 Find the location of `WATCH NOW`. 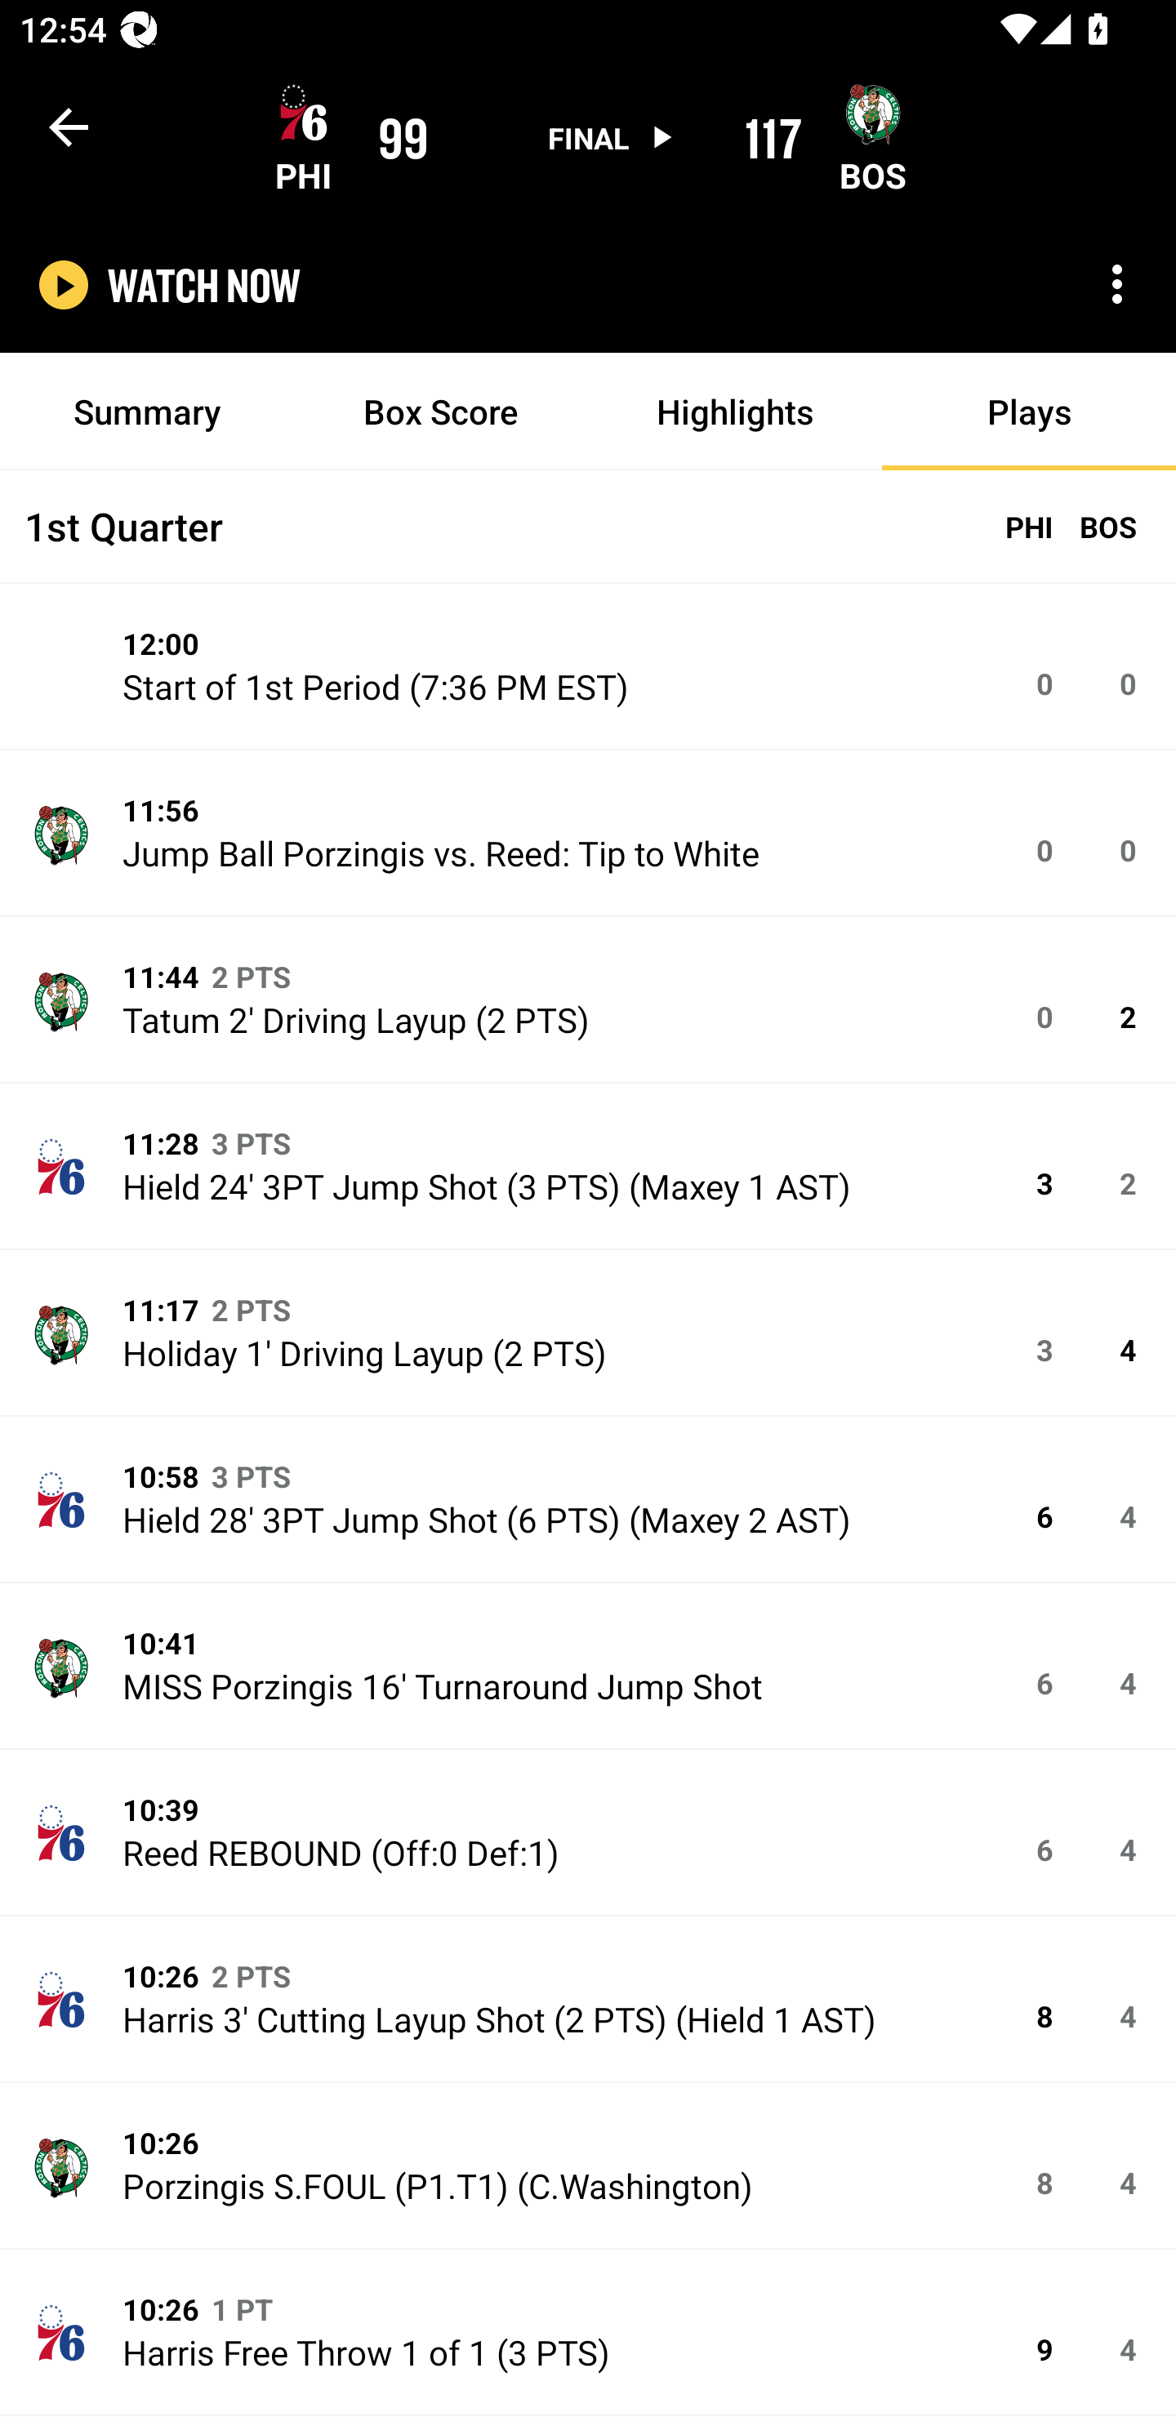

WATCH NOW is located at coordinates (204, 285).